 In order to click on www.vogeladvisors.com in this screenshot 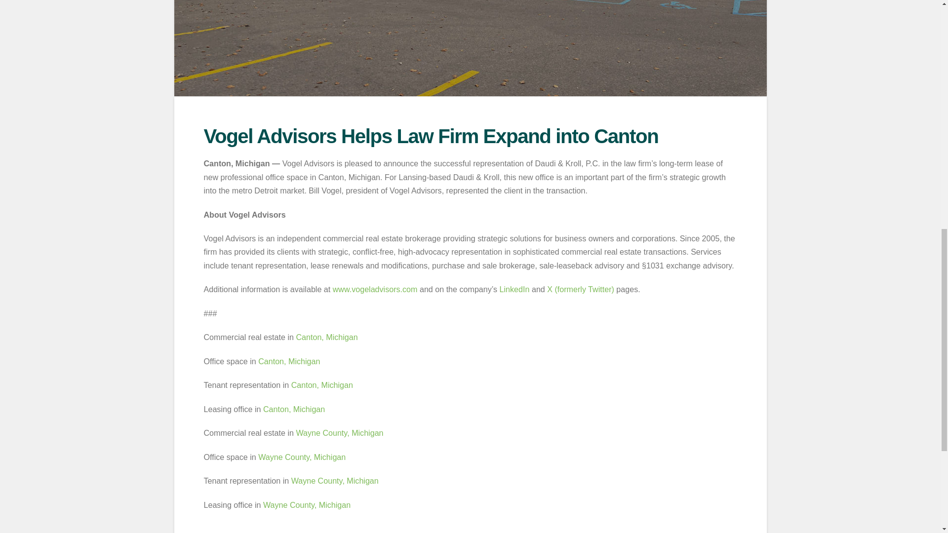, I will do `click(375, 289)`.